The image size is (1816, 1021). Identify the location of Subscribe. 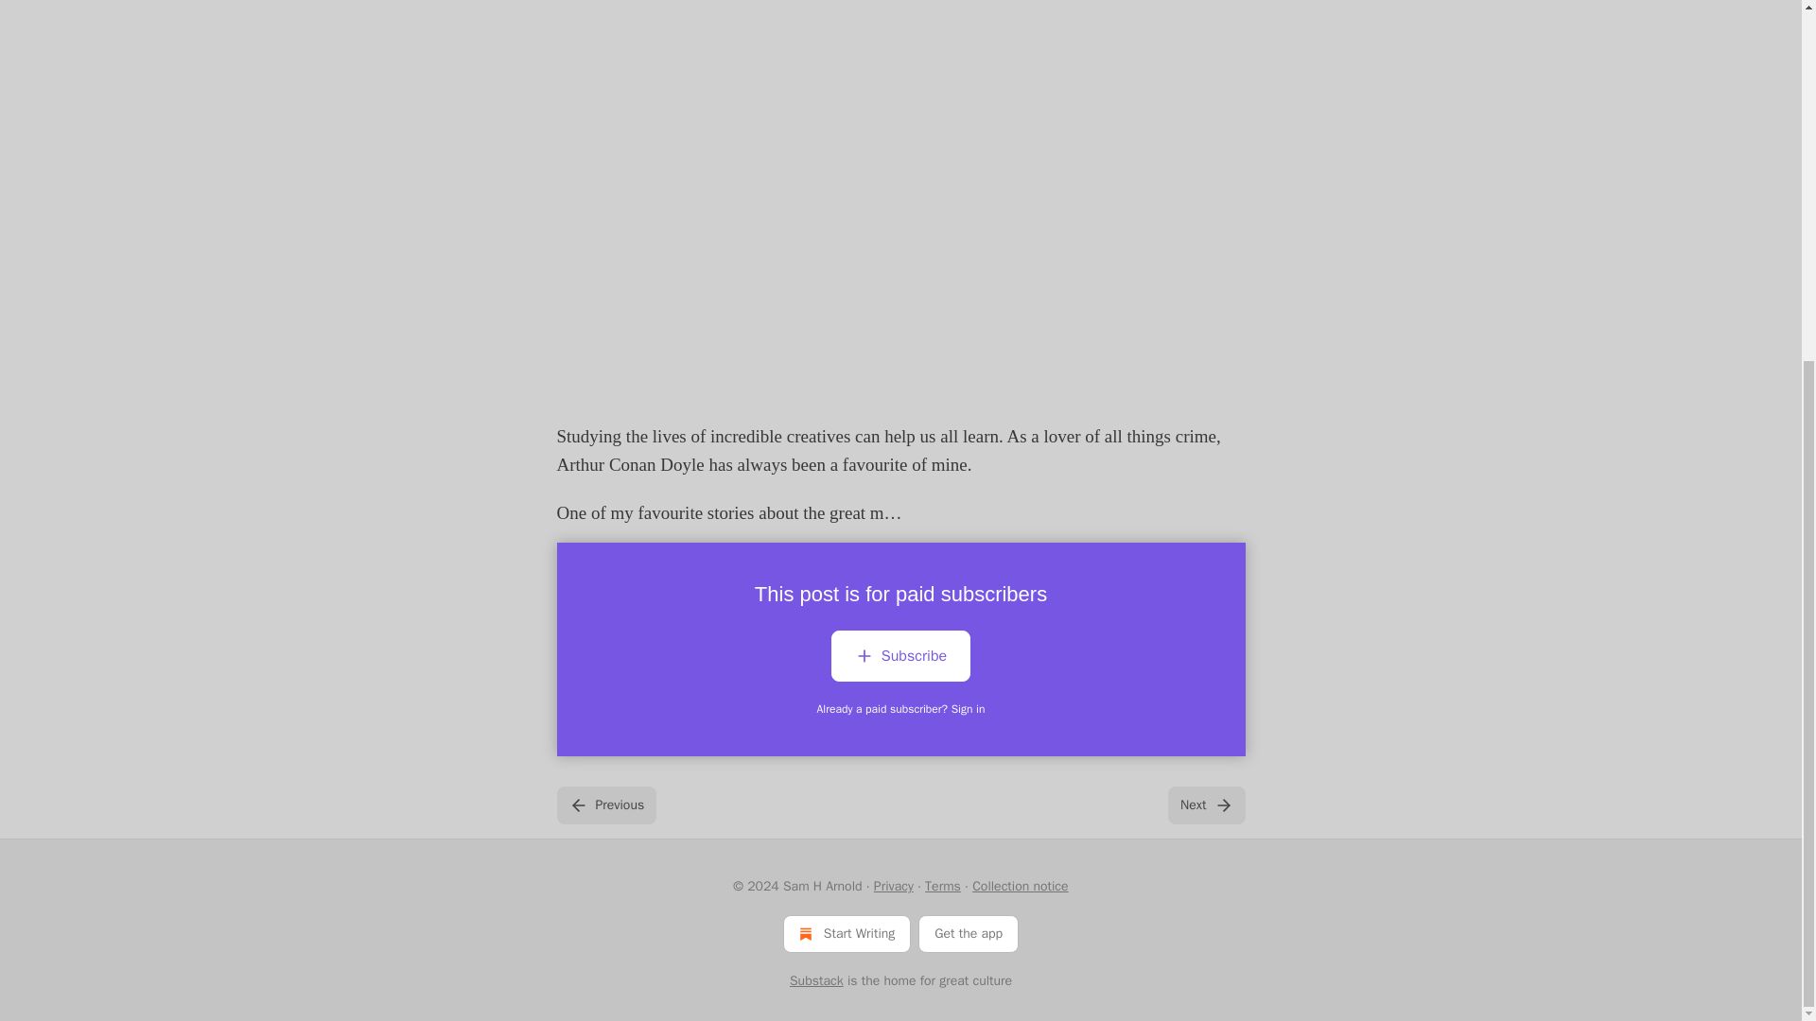
(900, 659).